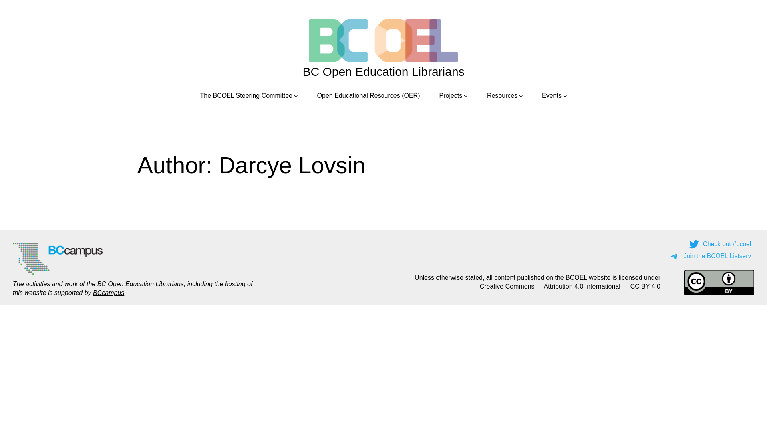 This screenshot has width=767, height=431. I want to click on The BCOEL Steering Committee, so click(246, 96).